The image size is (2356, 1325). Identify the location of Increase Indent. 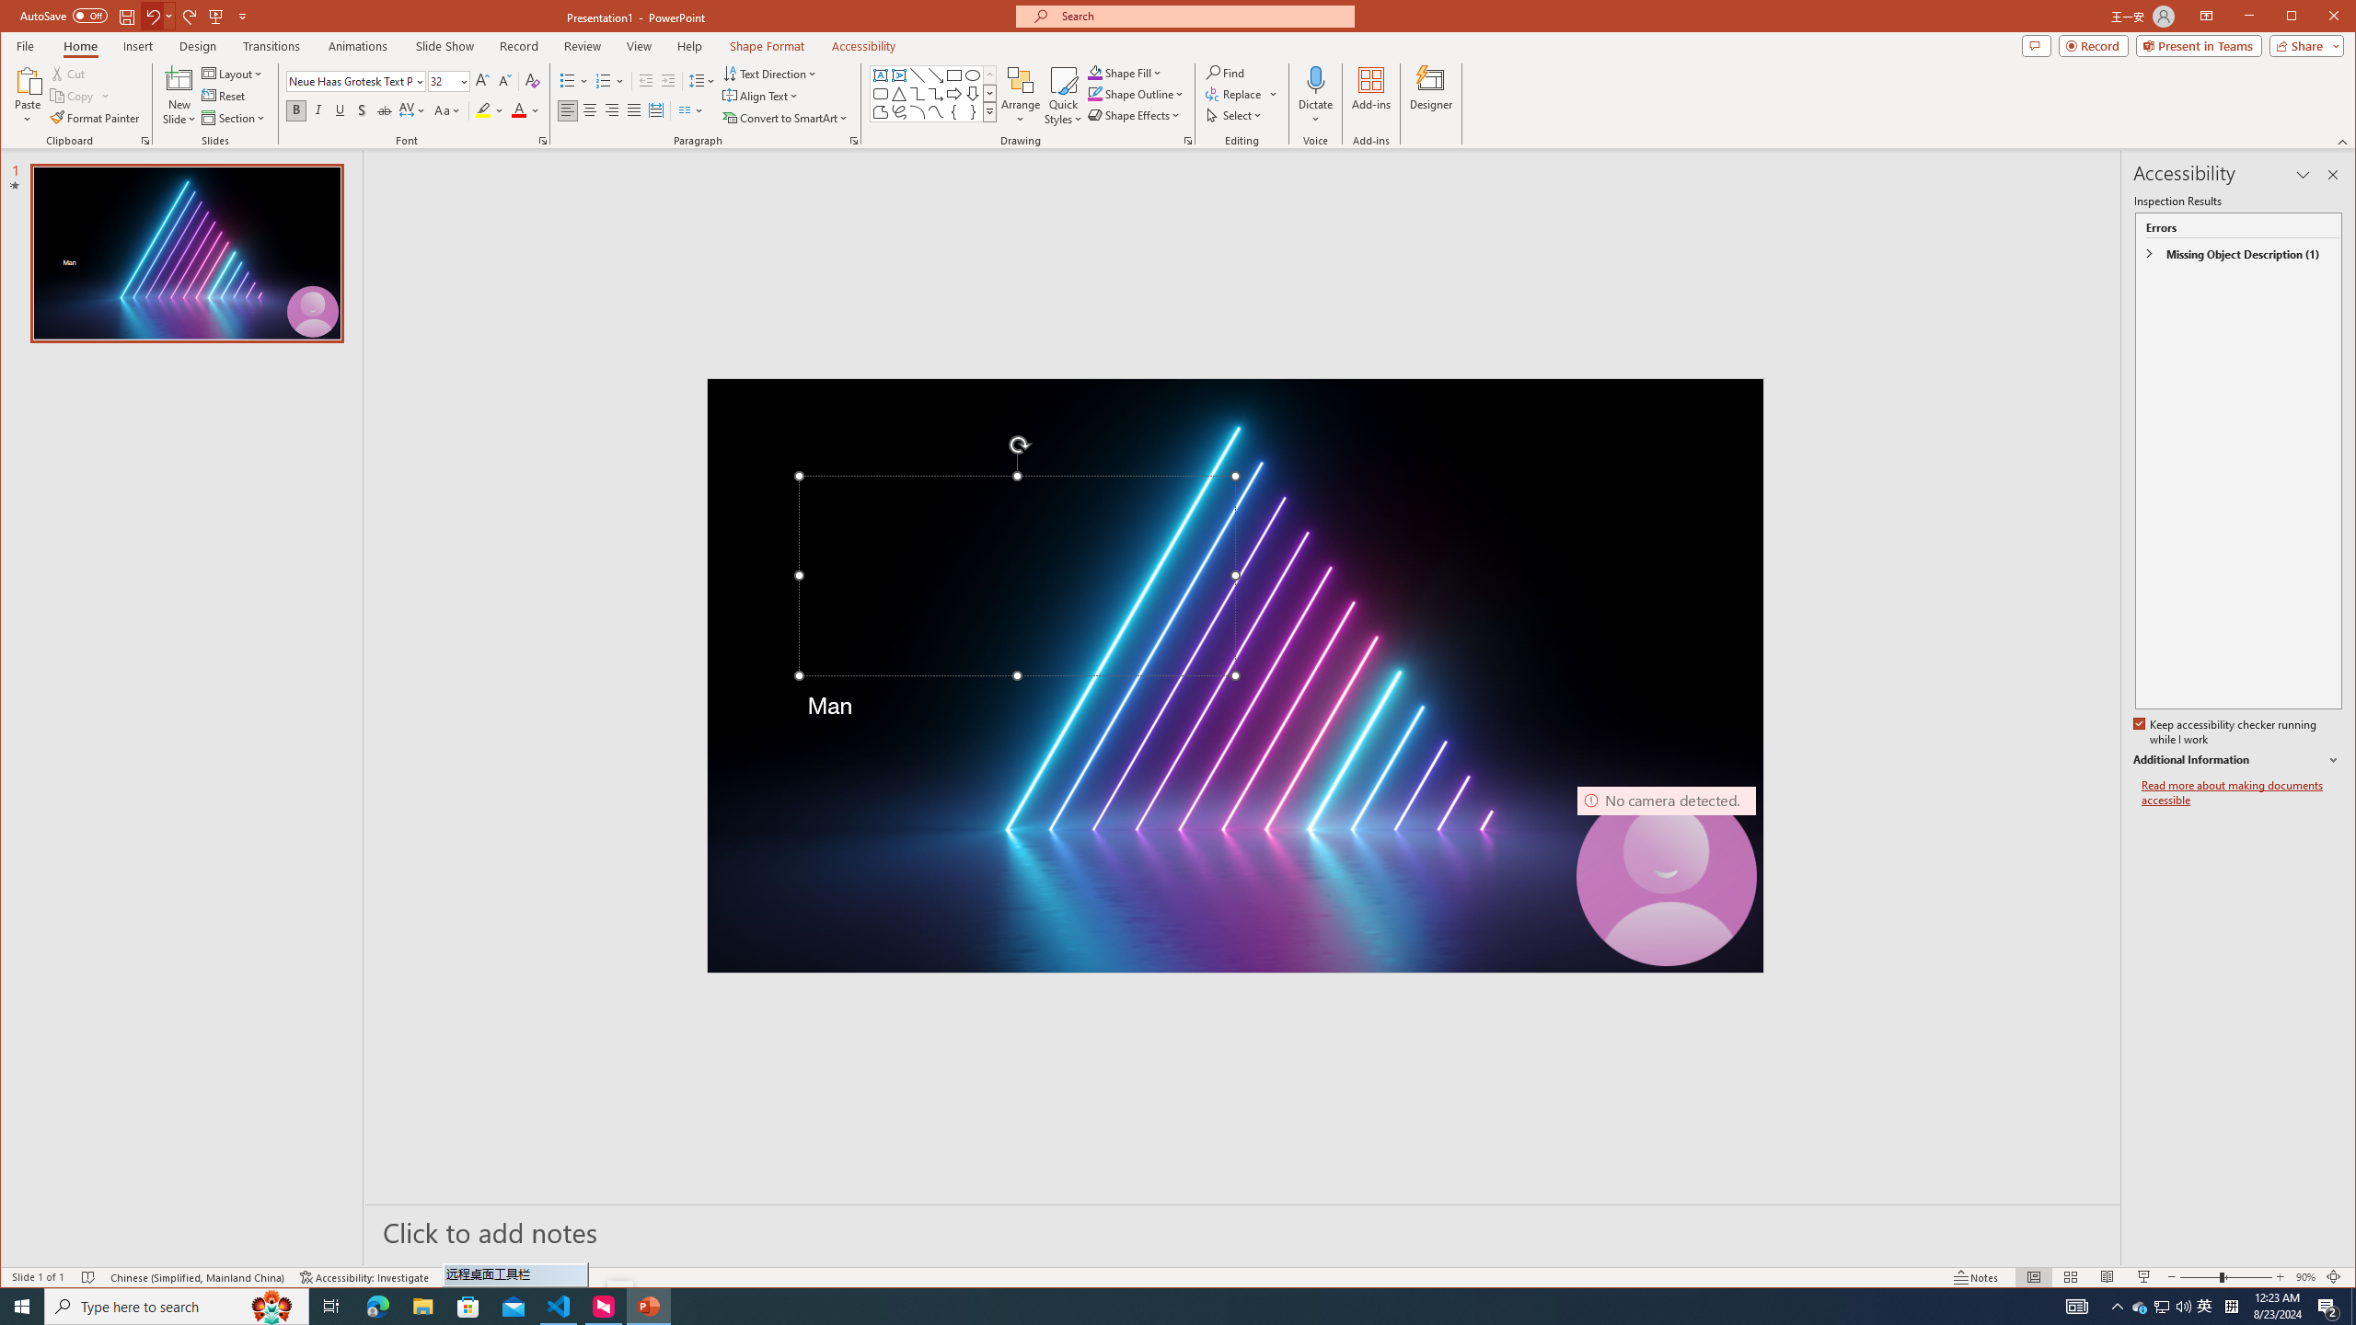
(668, 81).